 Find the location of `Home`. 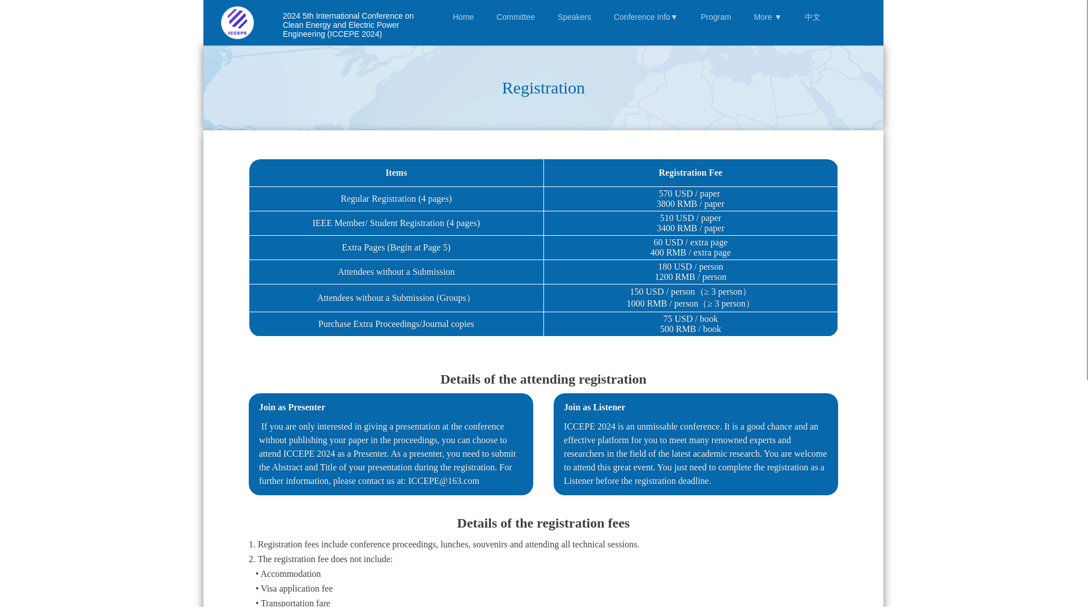

Home is located at coordinates (464, 17).